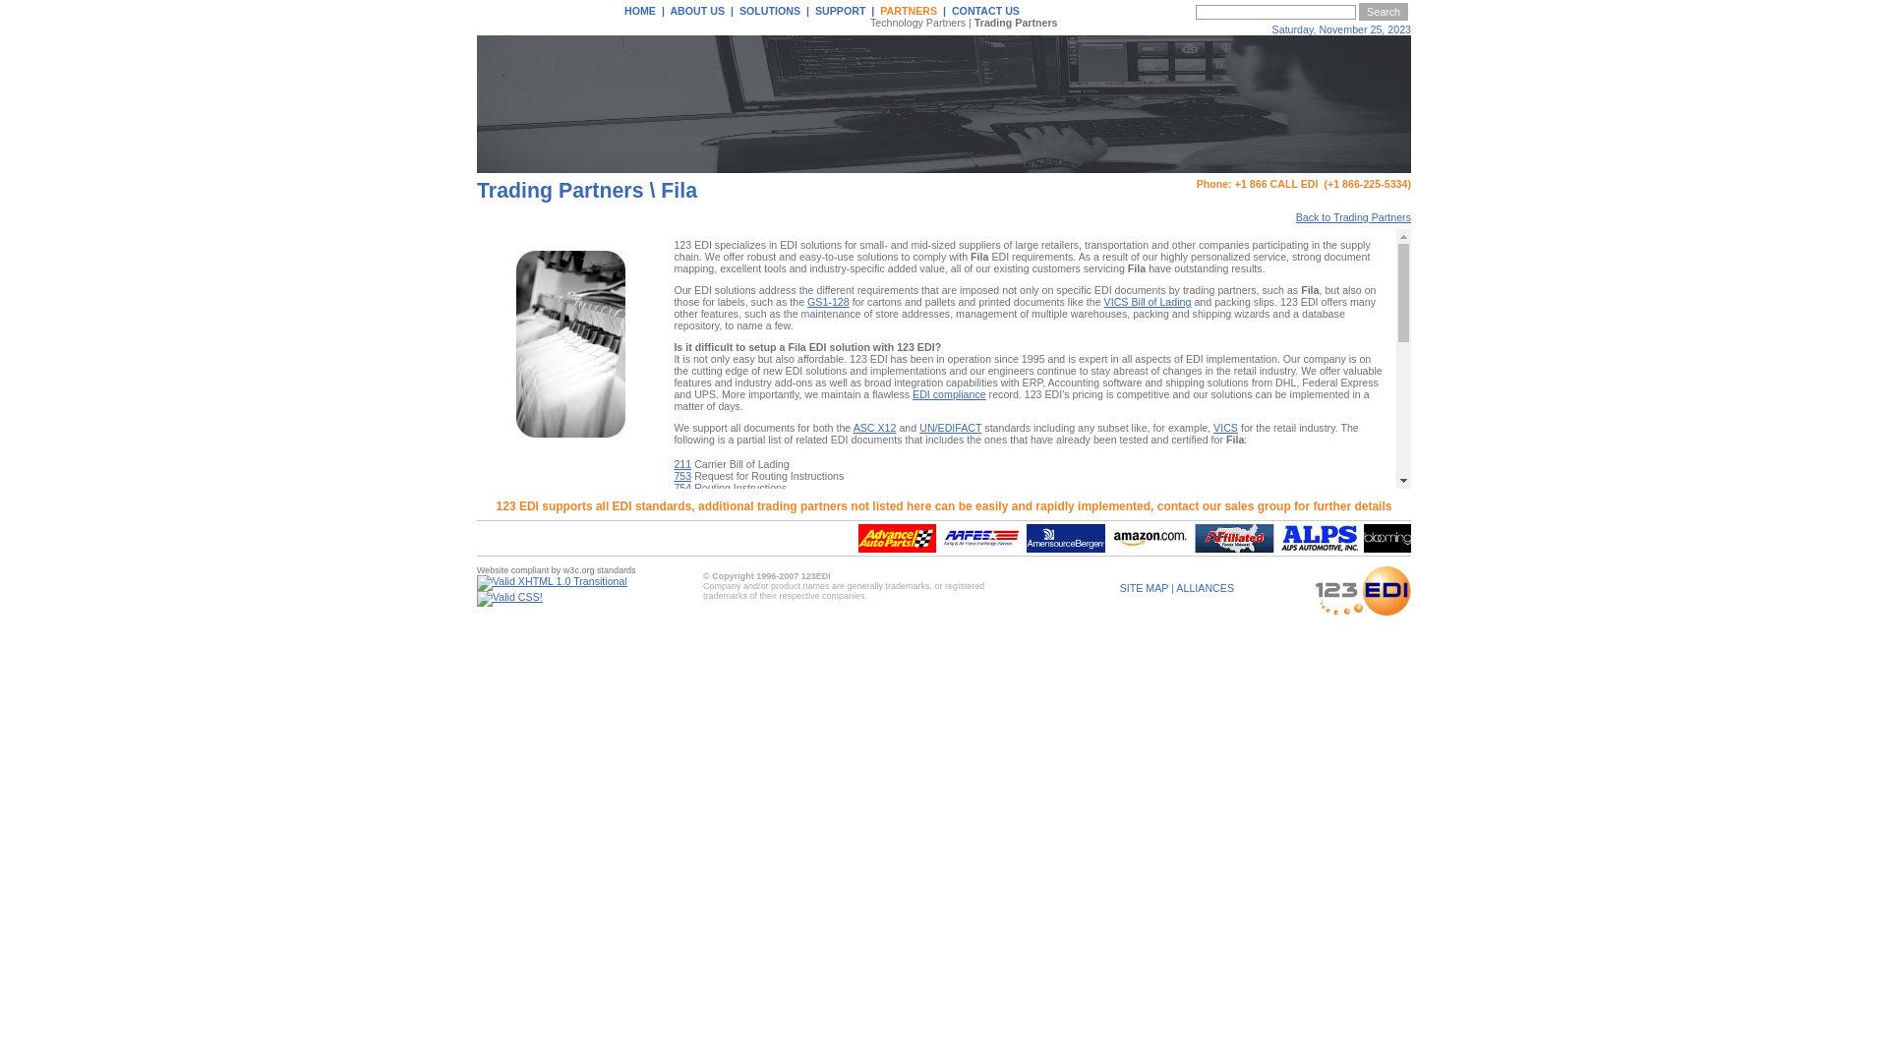 This screenshot has height=1062, width=1888. I want to click on EDI compliance, so click(949, 394).